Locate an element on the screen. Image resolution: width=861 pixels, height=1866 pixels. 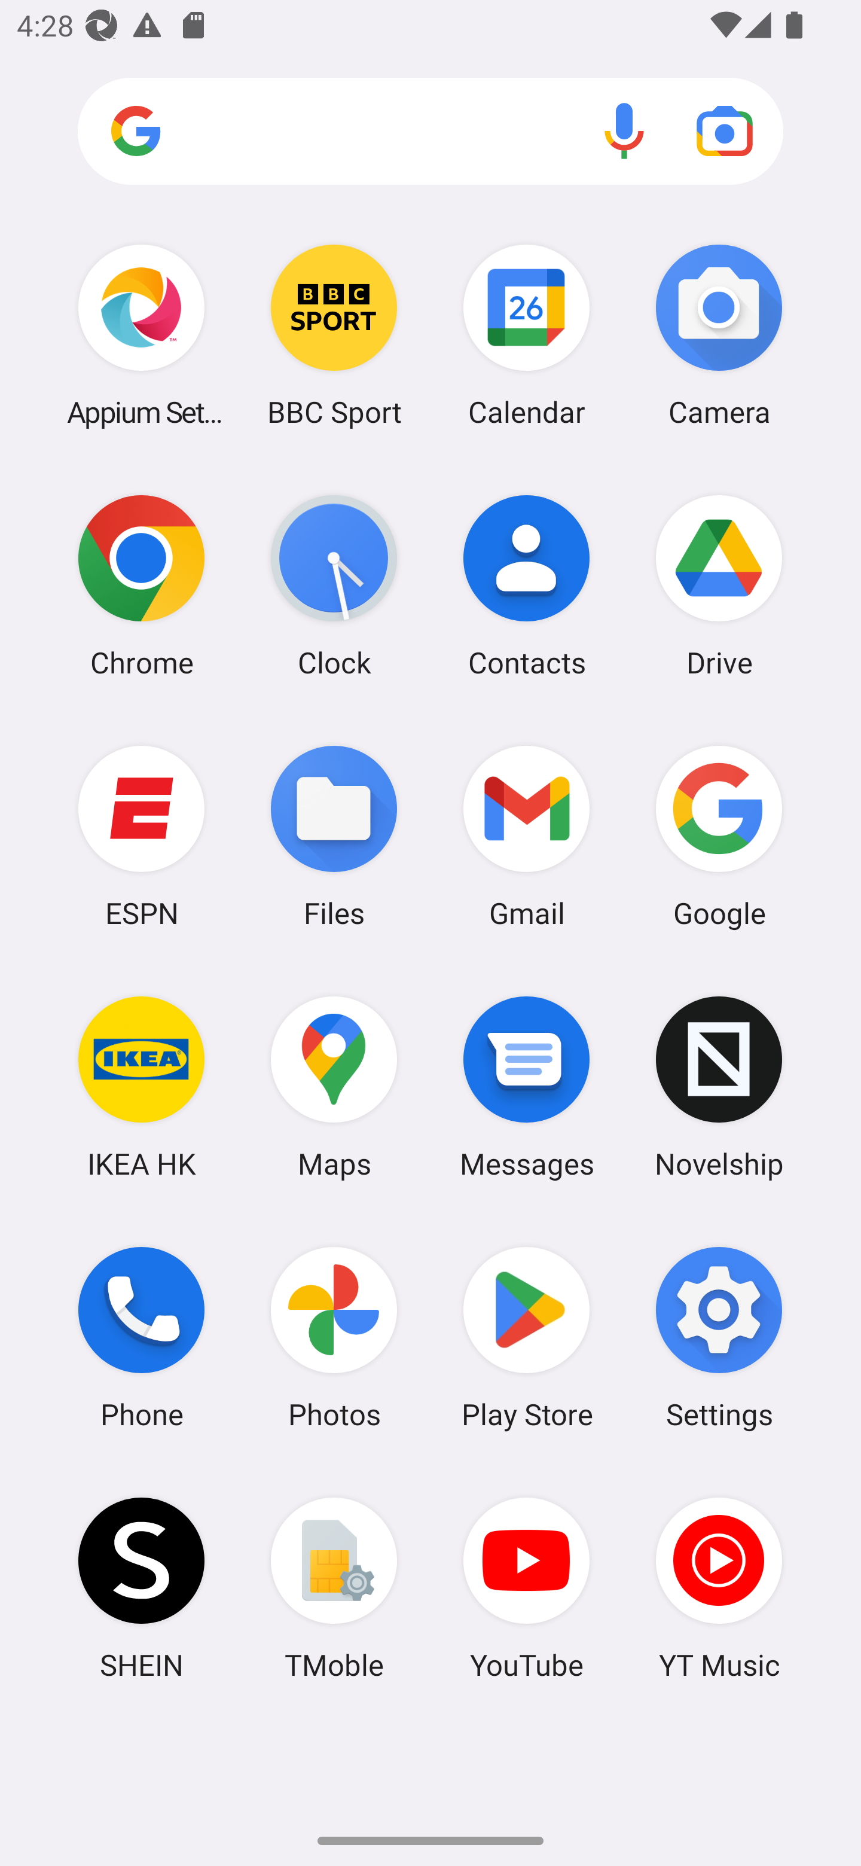
Files is located at coordinates (334, 836).